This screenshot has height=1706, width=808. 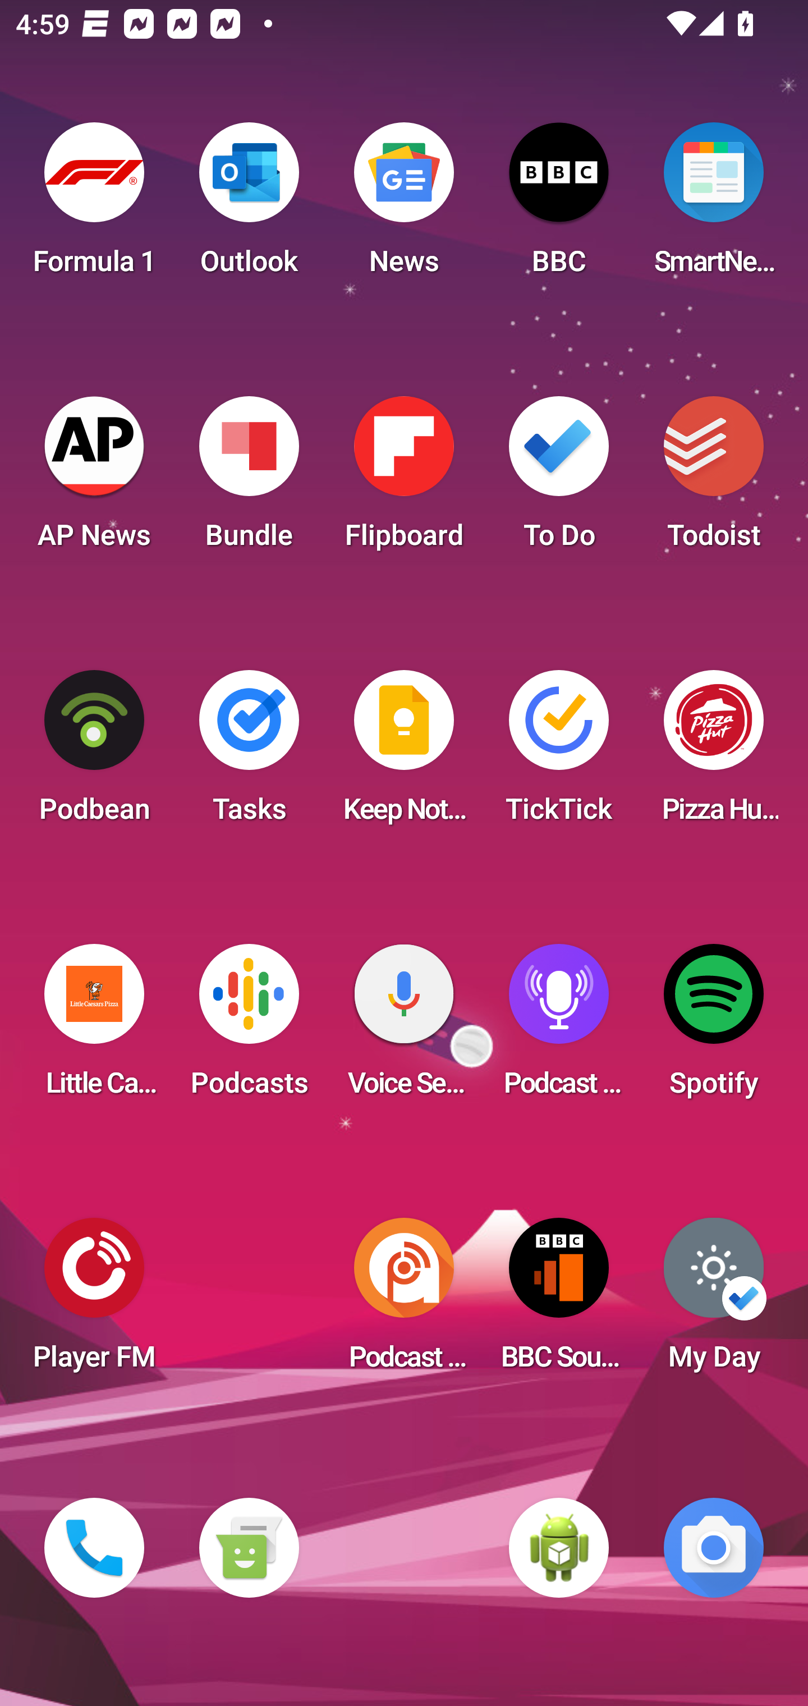 What do you see at coordinates (714, 1548) in the screenshot?
I see `Camera` at bounding box center [714, 1548].